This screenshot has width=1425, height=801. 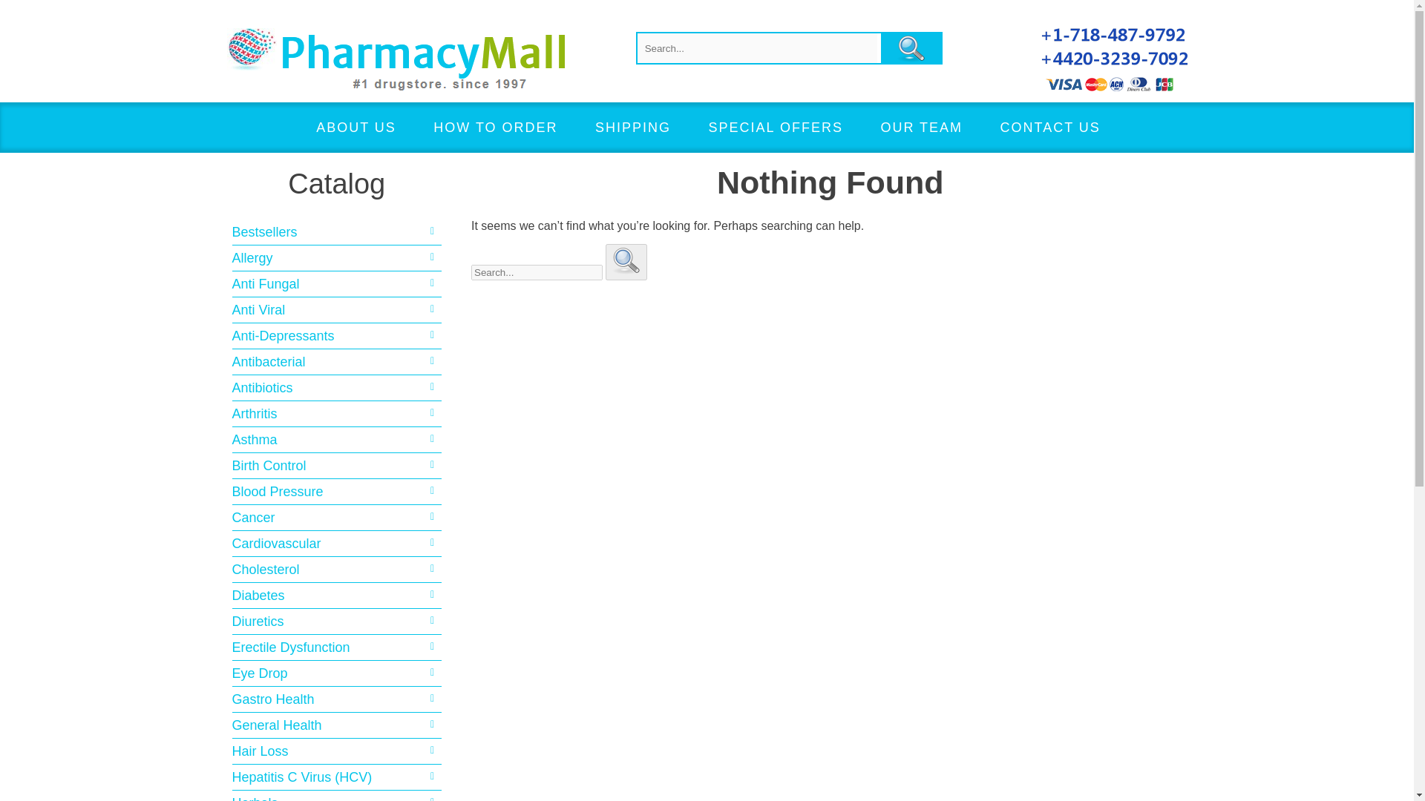 What do you see at coordinates (356, 128) in the screenshot?
I see `ABOUT US` at bounding box center [356, 128].